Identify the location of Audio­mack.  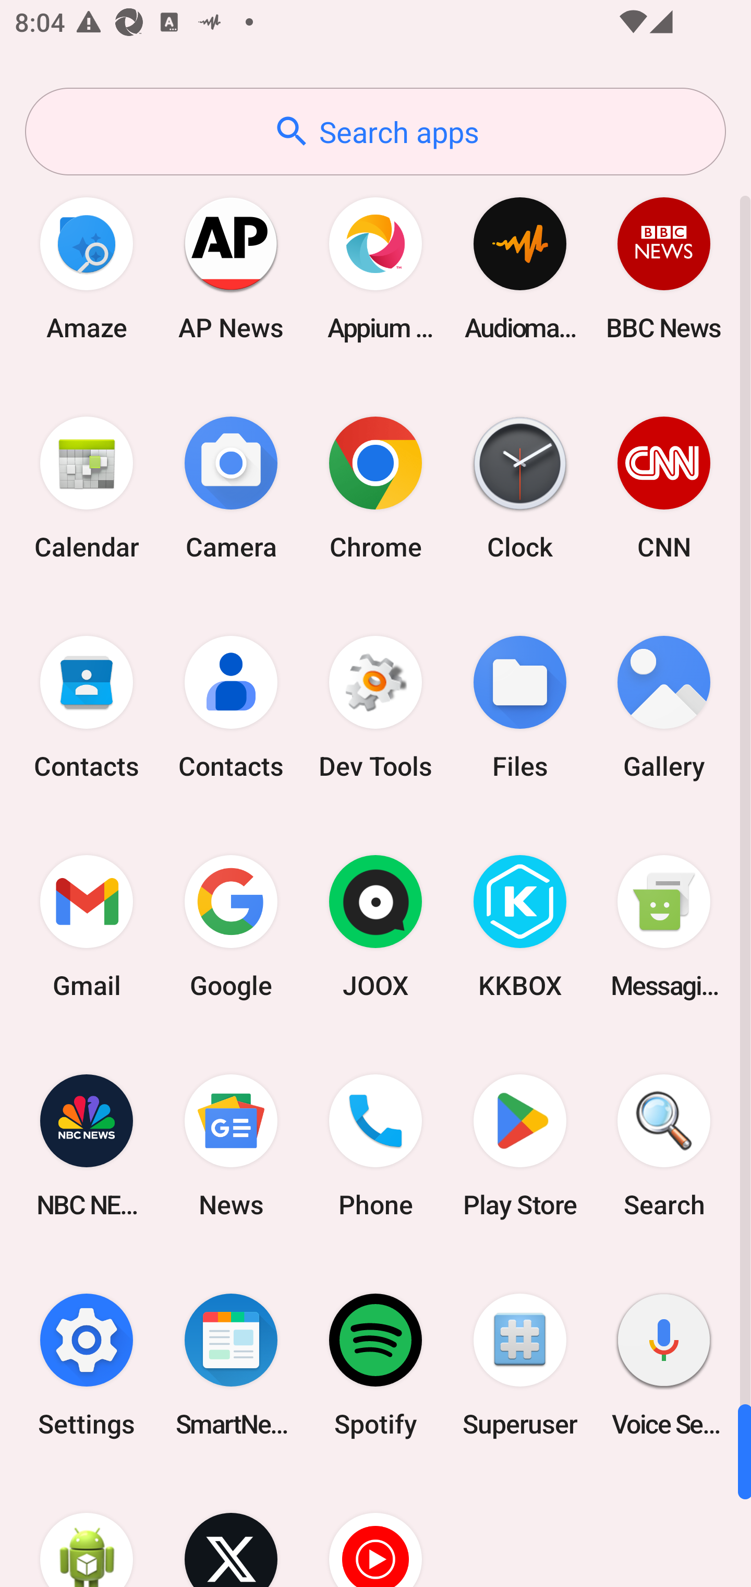
(519, 268).